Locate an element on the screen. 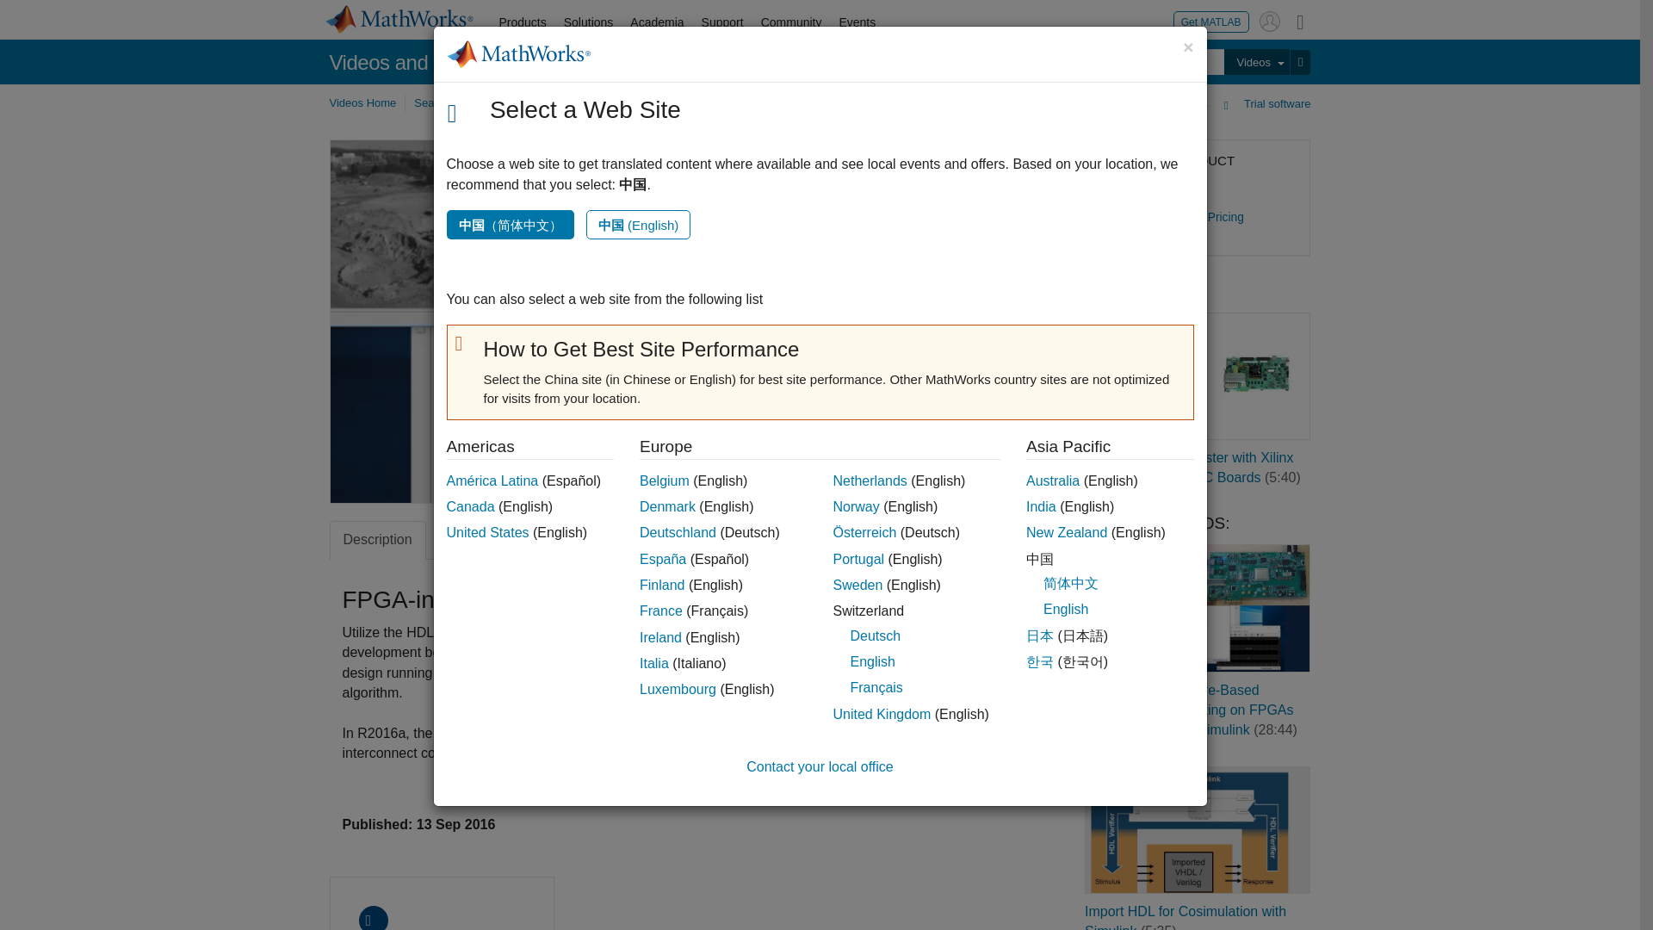  Solutions is located at coordinates (589, 22).